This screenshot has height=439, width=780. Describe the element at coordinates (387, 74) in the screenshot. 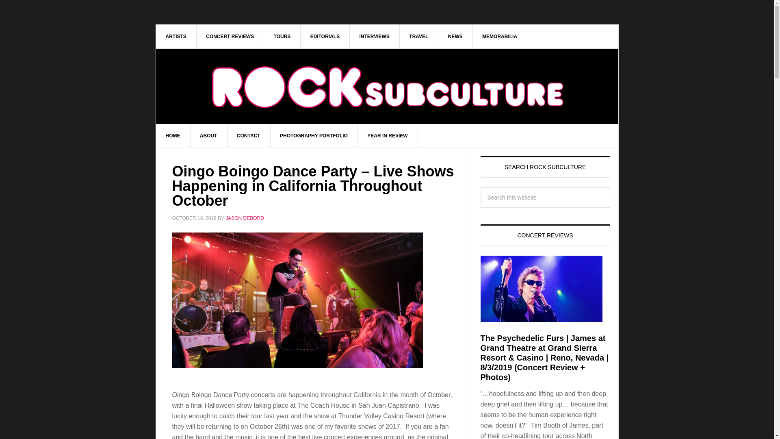

I see `Jason DeBord's Rock Subculture Journal` at that location.